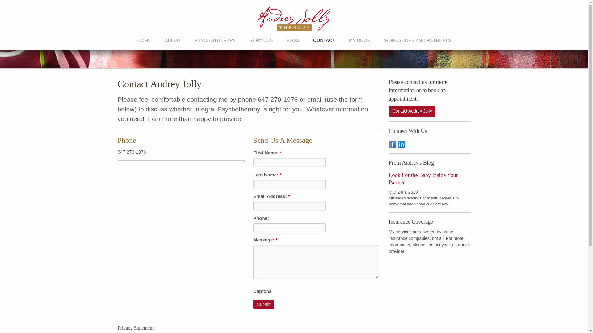 Image resolution: width=593 pixels, height=333 pixels. Describe the element at coordinates (263, 304) in the screenshot. I see `Submit` at that location.